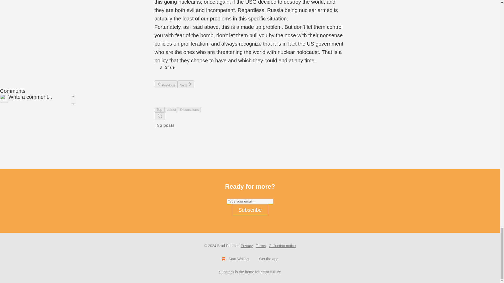  What do you see at coordinates (247, 246) in the screenshot?
I see `Privacy` at bounding box center [247, 246].